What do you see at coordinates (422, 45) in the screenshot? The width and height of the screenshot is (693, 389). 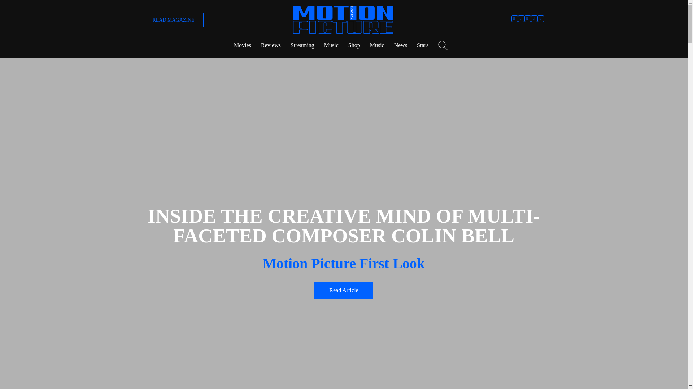 I see `Stars` at bounding box center [422, 45].